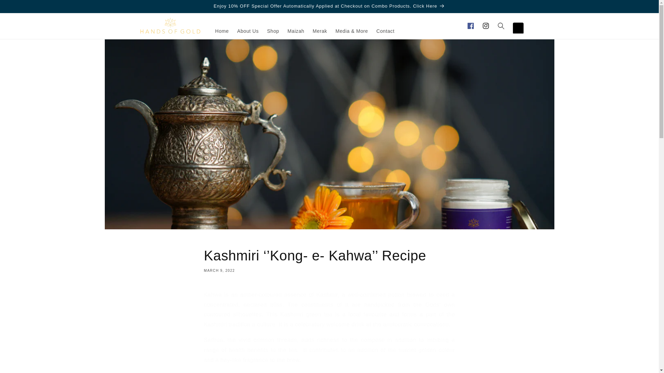  I want to click on Maizah, so click(296, 31).